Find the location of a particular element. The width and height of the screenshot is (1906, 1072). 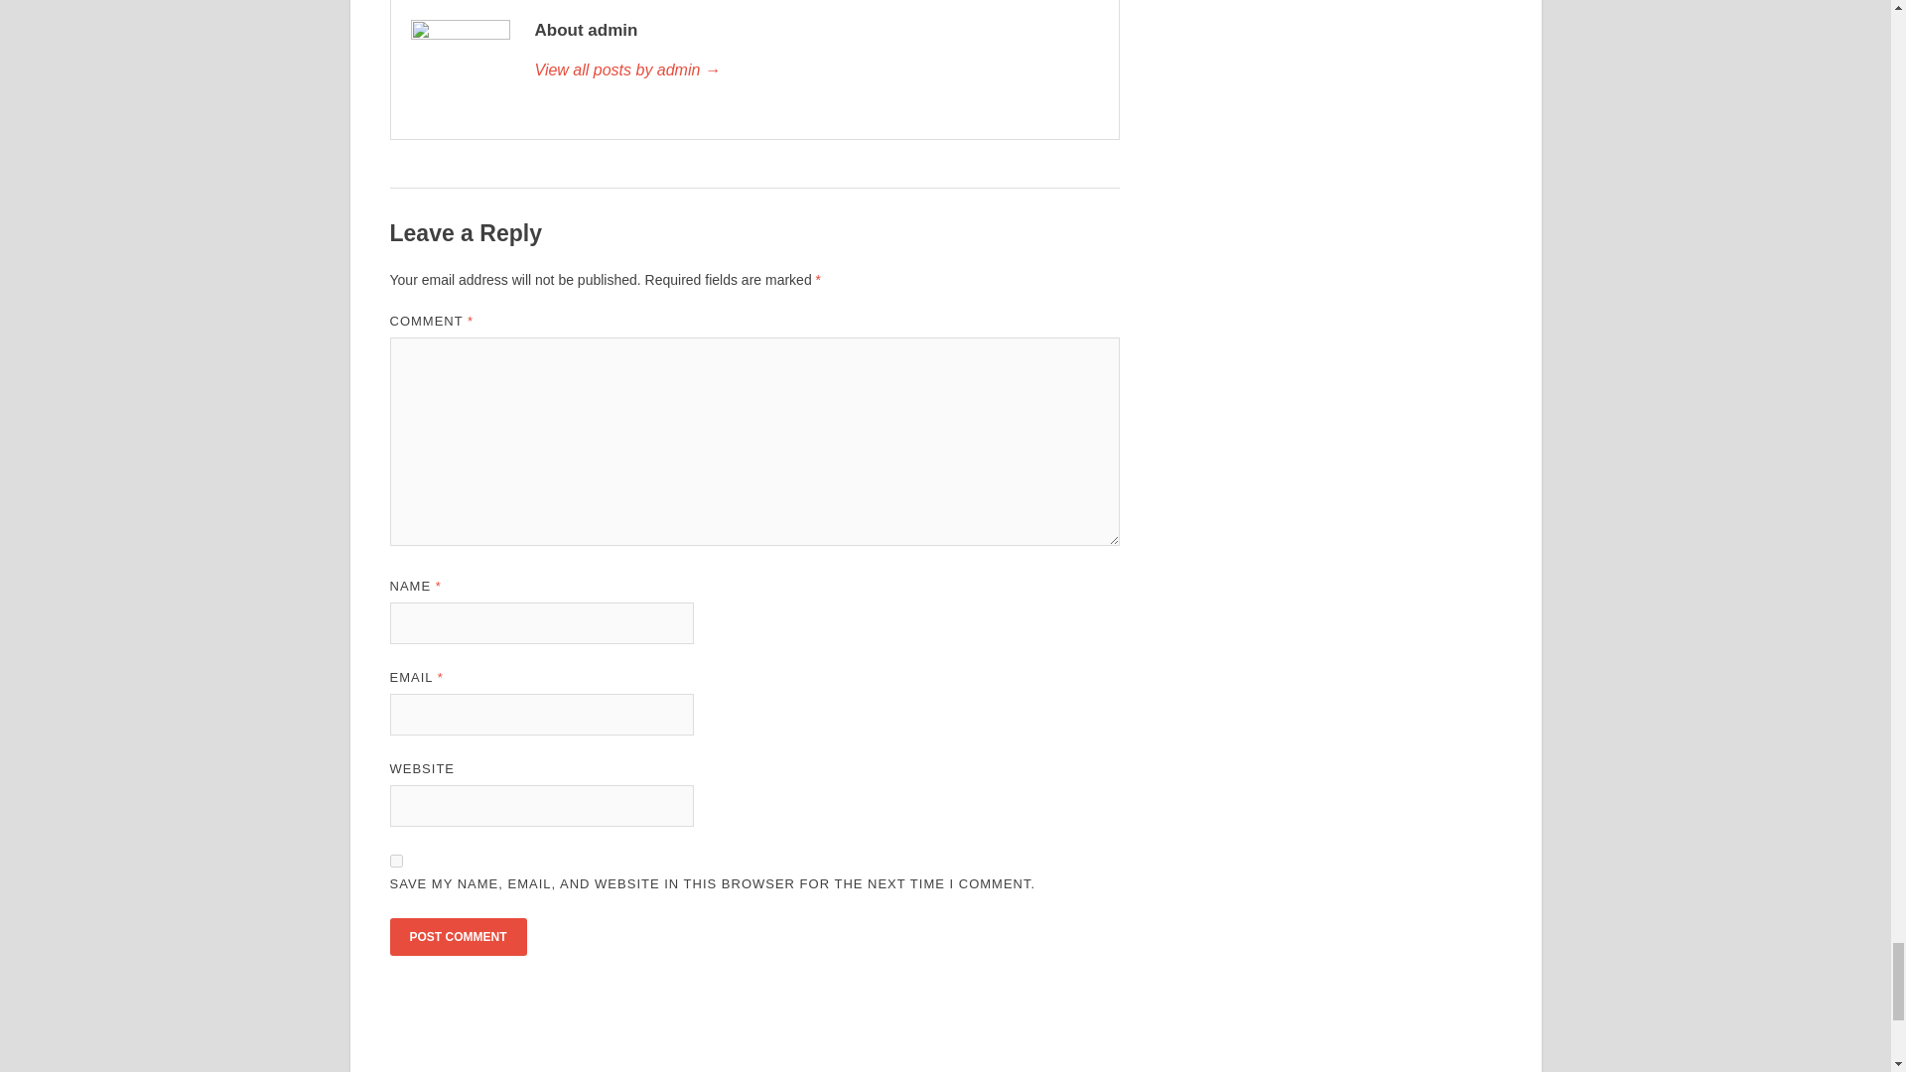

admin is located at coordinates (815, 70).